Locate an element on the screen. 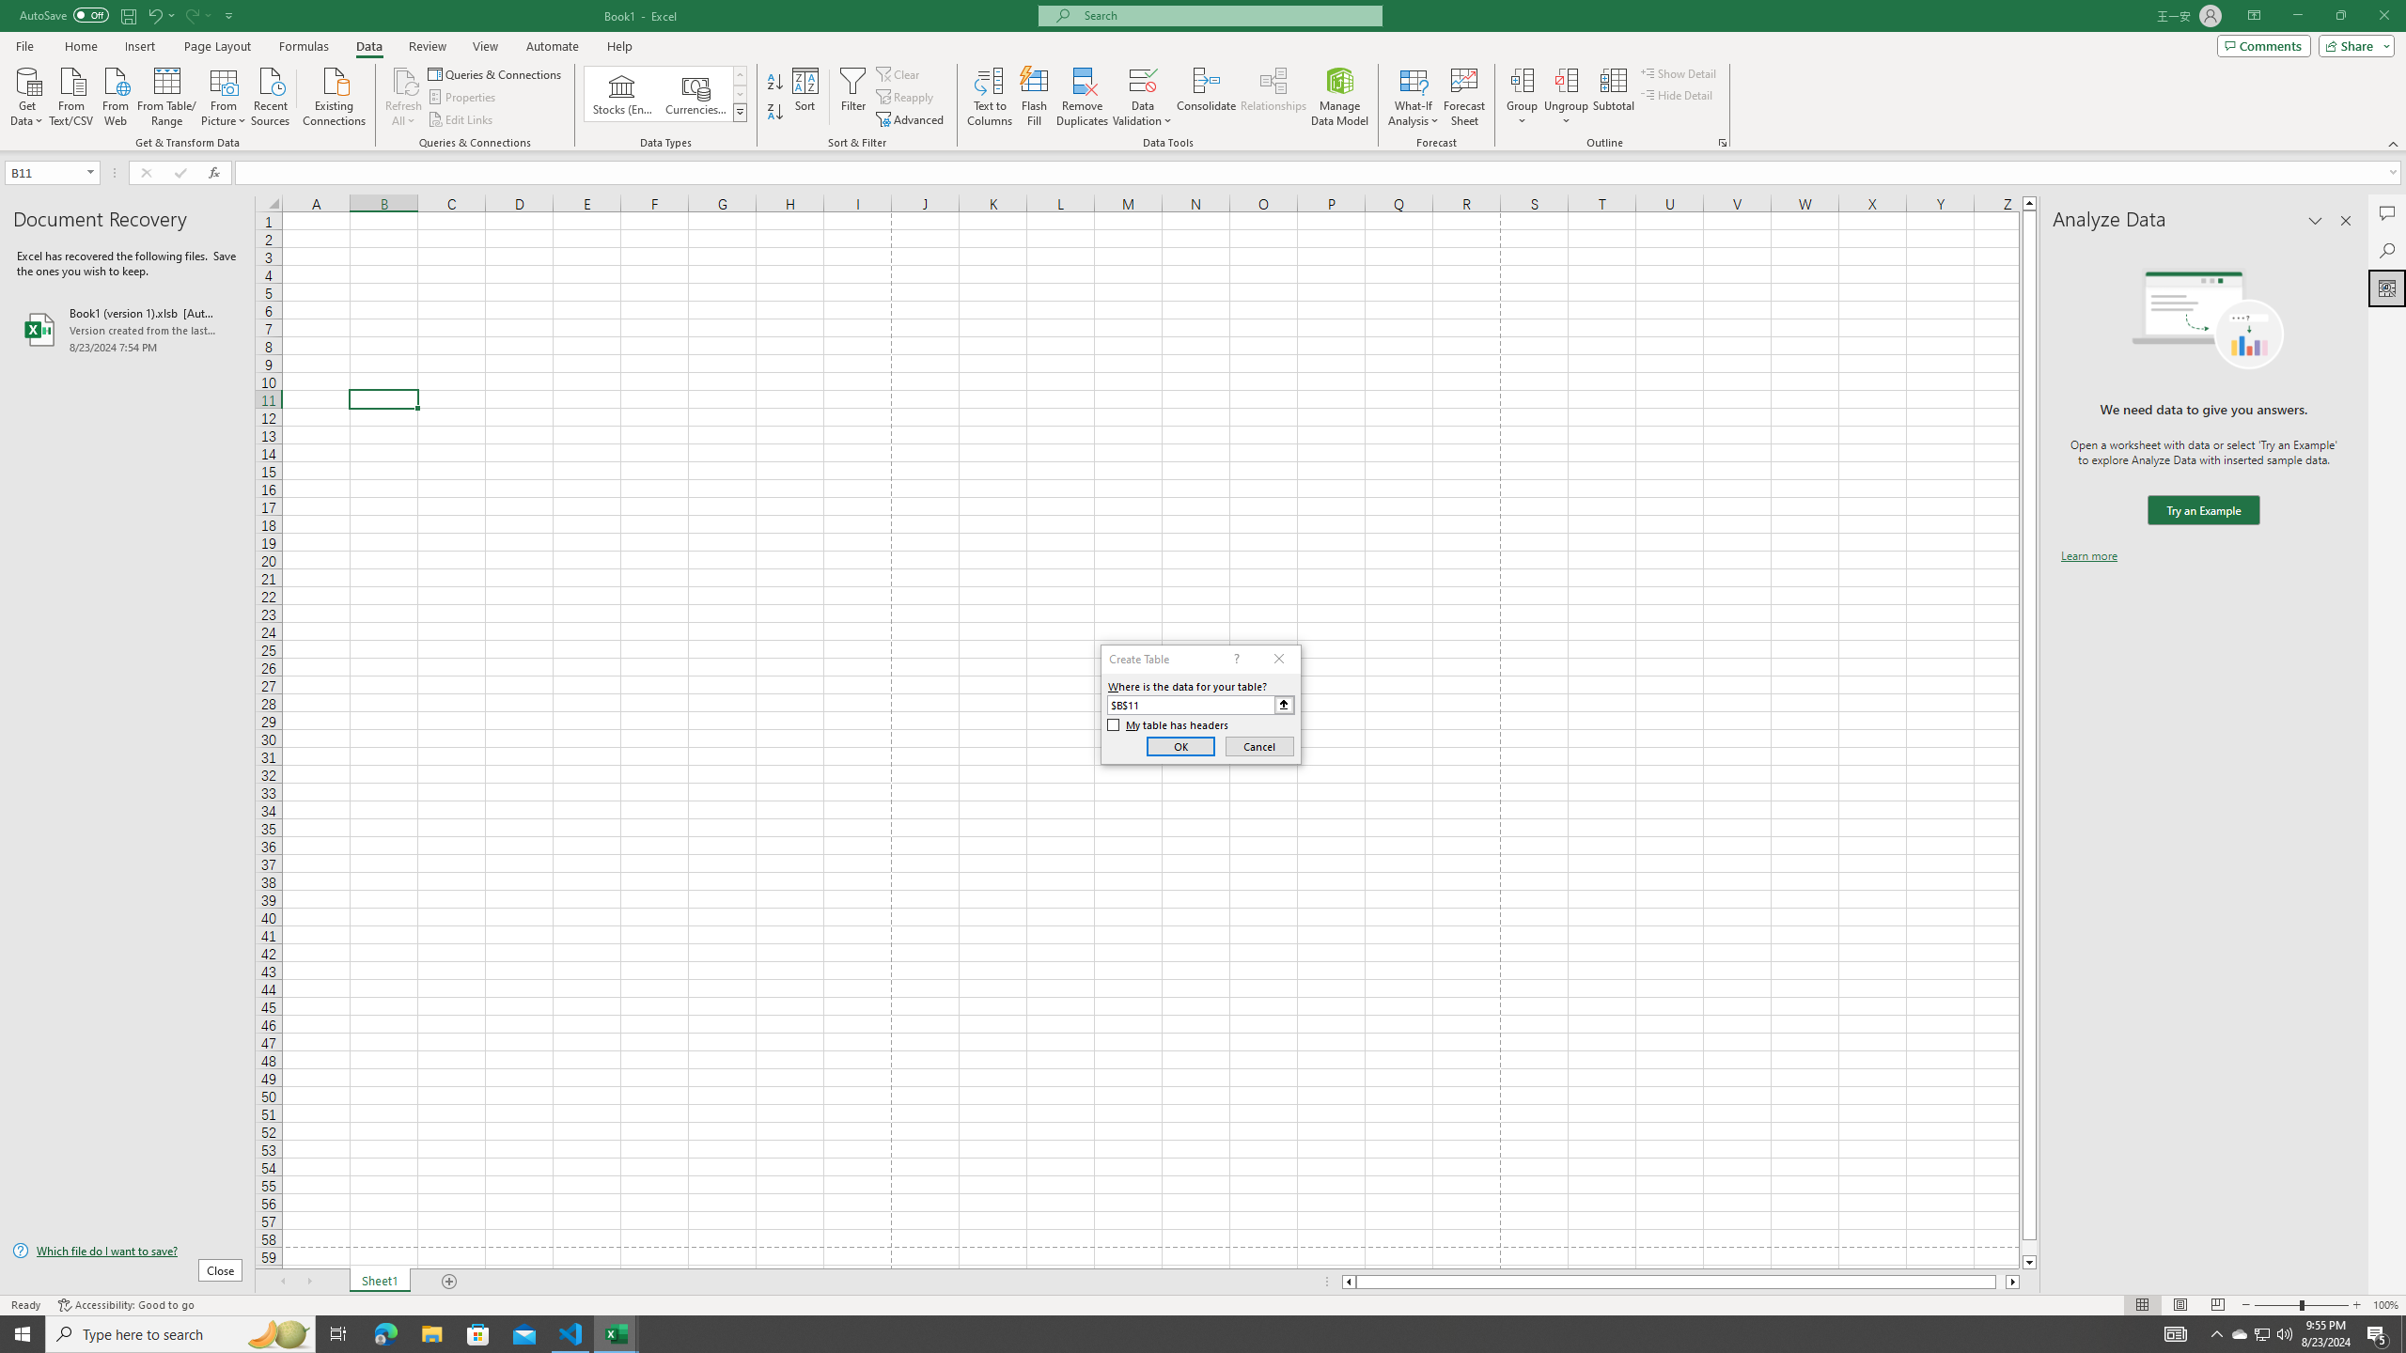  Recent Sources is located at coordinates (271, 95).